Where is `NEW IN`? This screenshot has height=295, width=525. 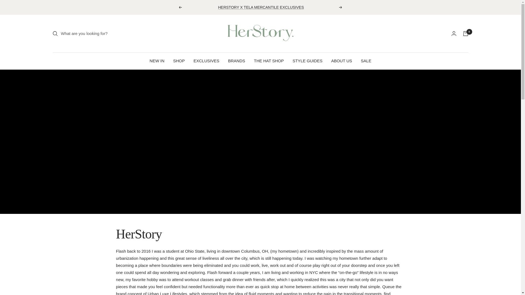
NEW IN is located at coordinates (157, 61).